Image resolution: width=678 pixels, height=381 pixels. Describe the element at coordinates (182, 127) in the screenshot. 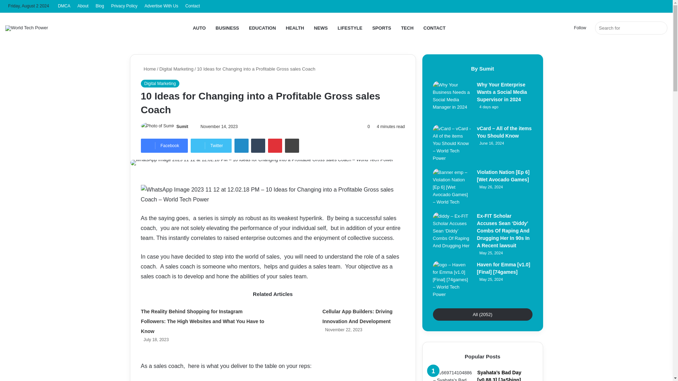

I see `Sumit` at that location.